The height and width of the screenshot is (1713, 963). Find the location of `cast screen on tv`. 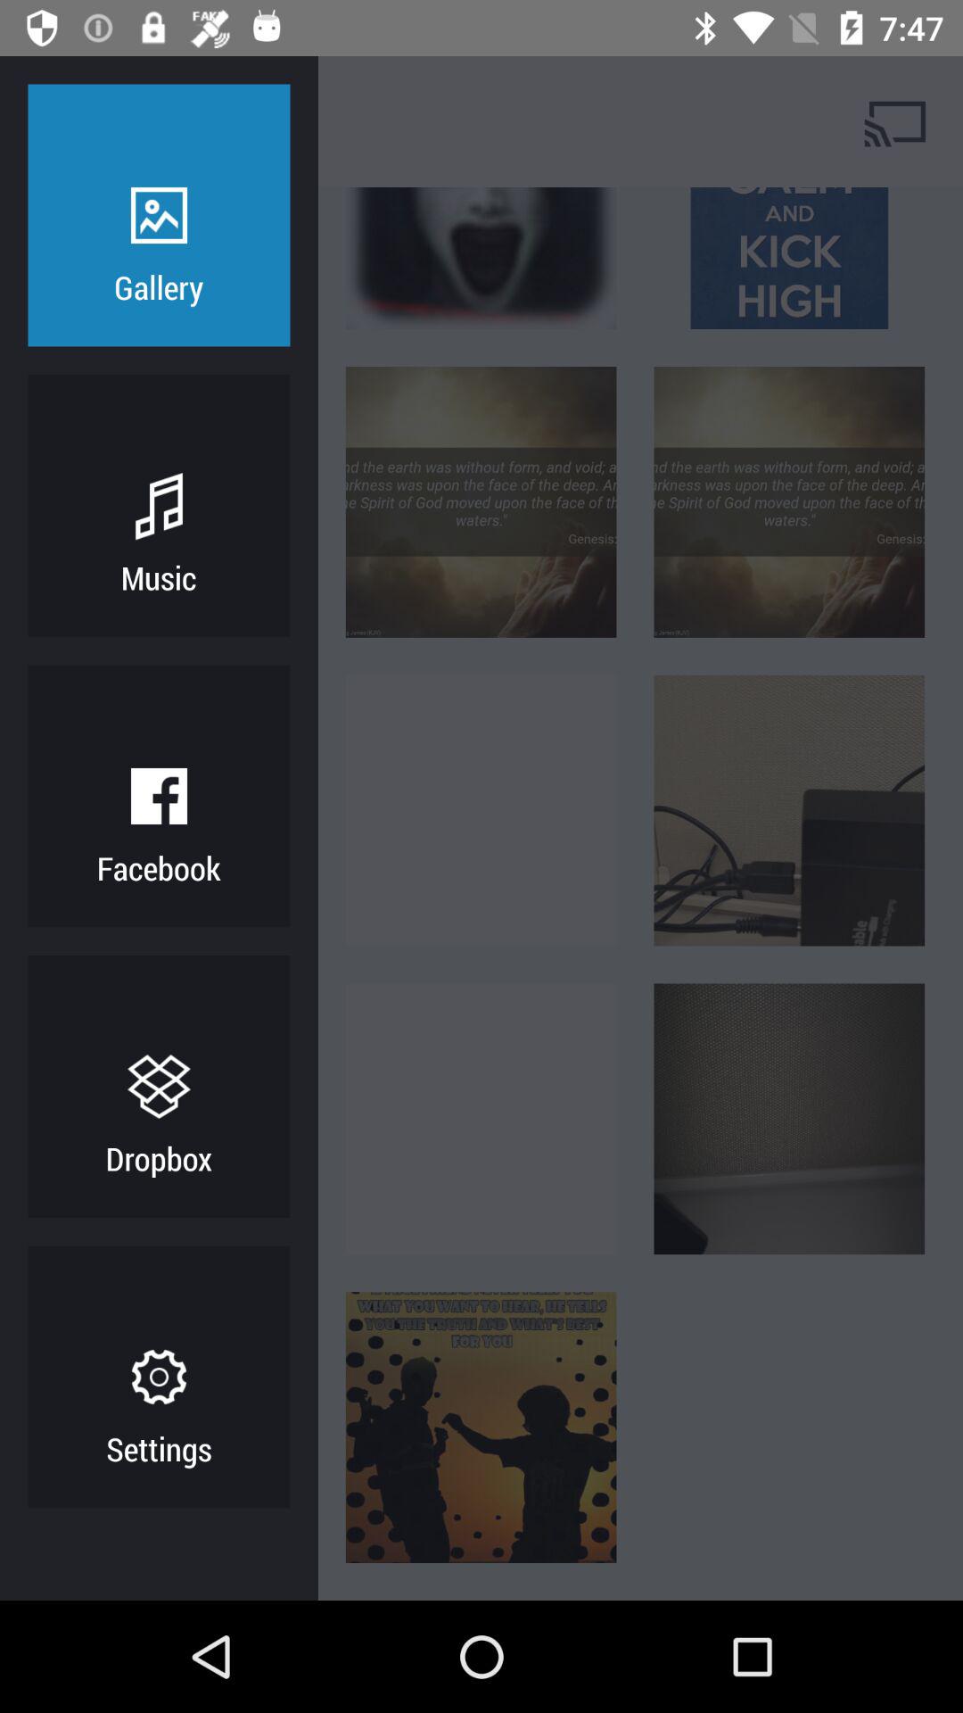

cast screen on tv is located at coordinates (897, 121).